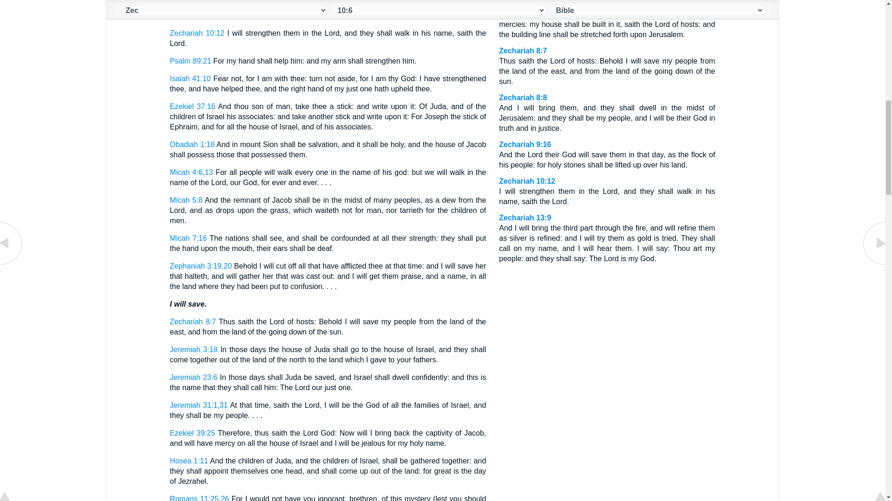 The image size is (892, 501). What do you see at coordinates (194, 377) in the screenshot?
I see `Jeremiah 23:6` at bounding box center [194, 377].